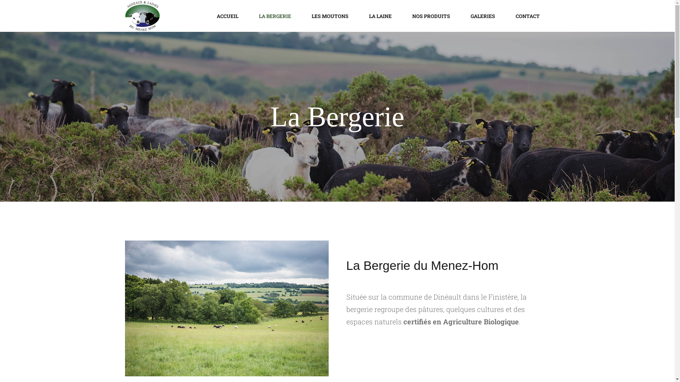  I want to click on NOS PRODUITS, so click(431, 16).